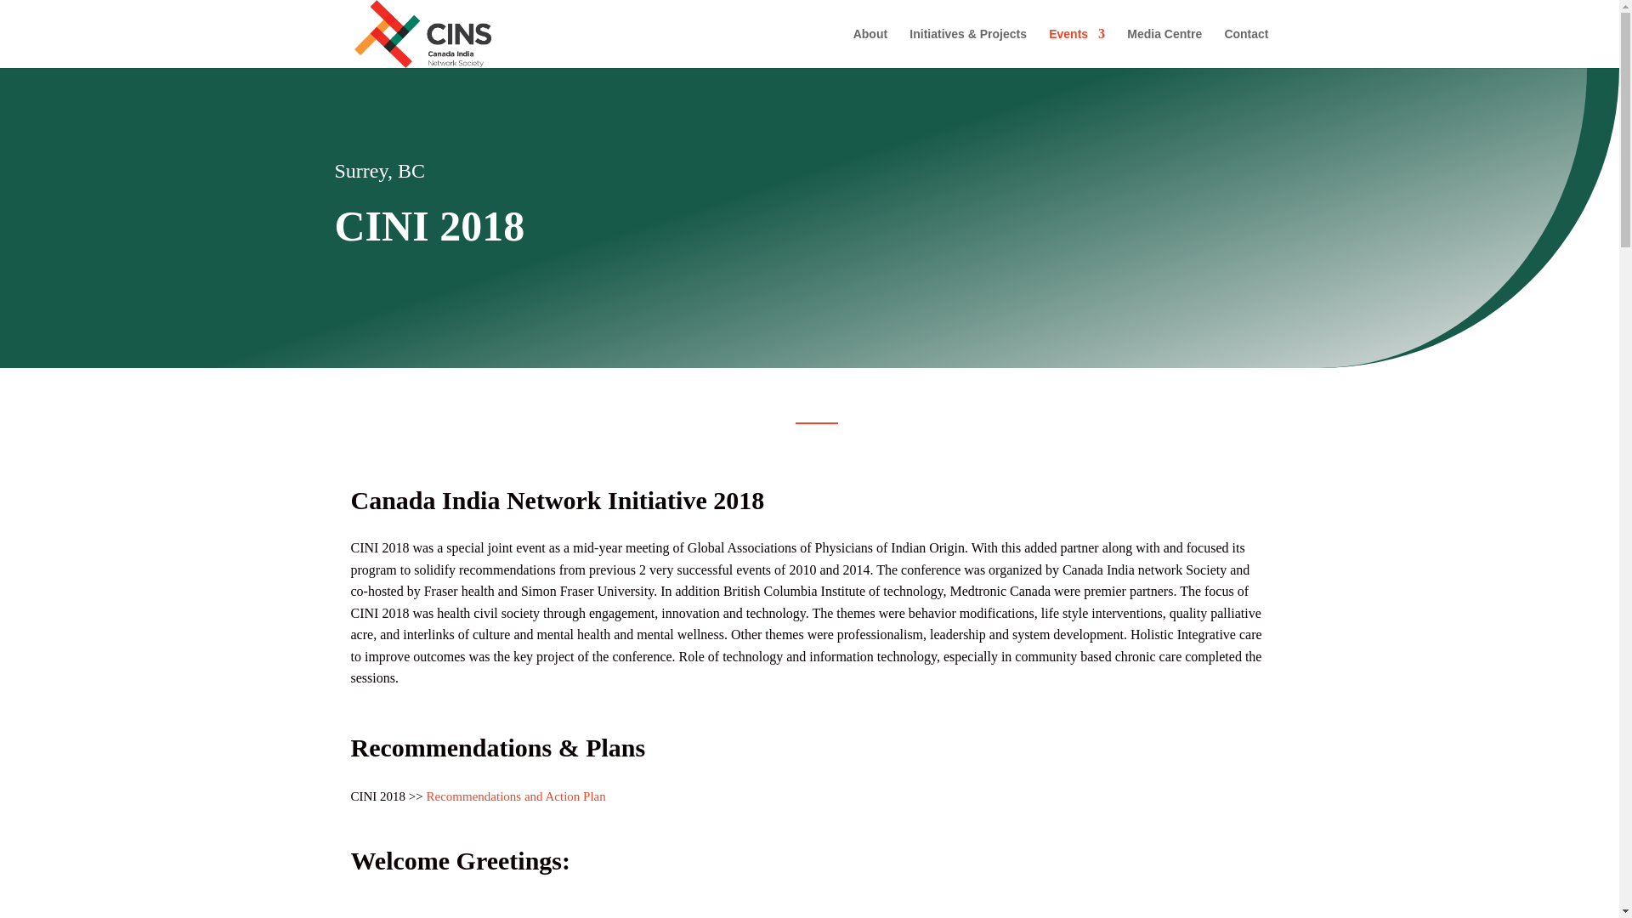 This screenshot has width=1632, height=918. I want to click on Contact, so click(1246, 48).